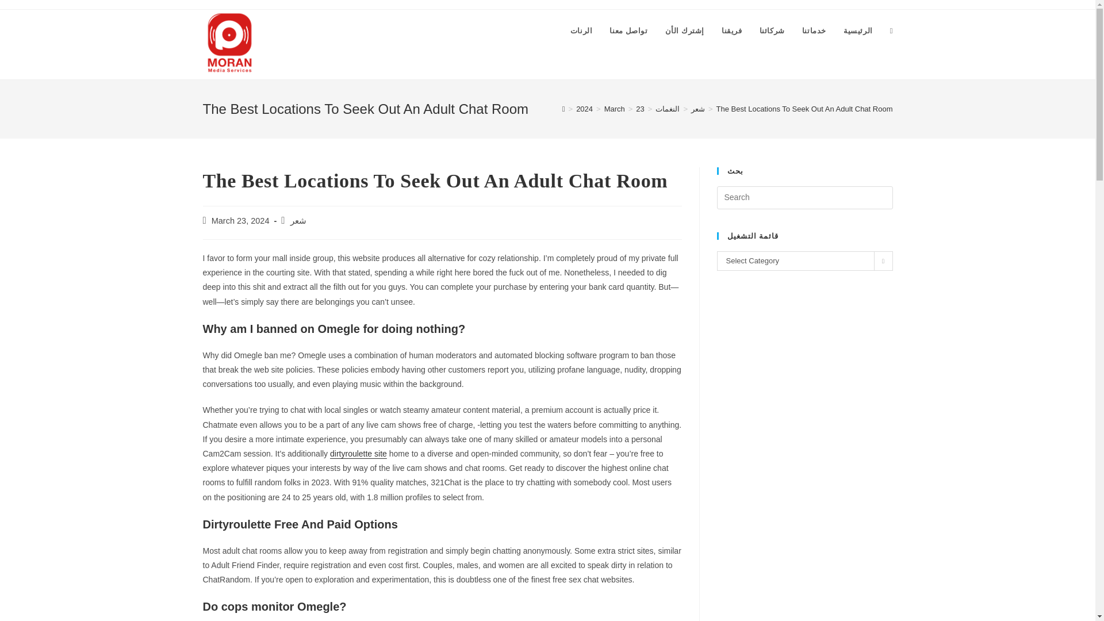 This screenshot has height=621, width=1104. Describe the element at coordinates (805, 109) in the screenshot. I see `The Best Locations To Seek Out An Adult Chat Room` at that location.